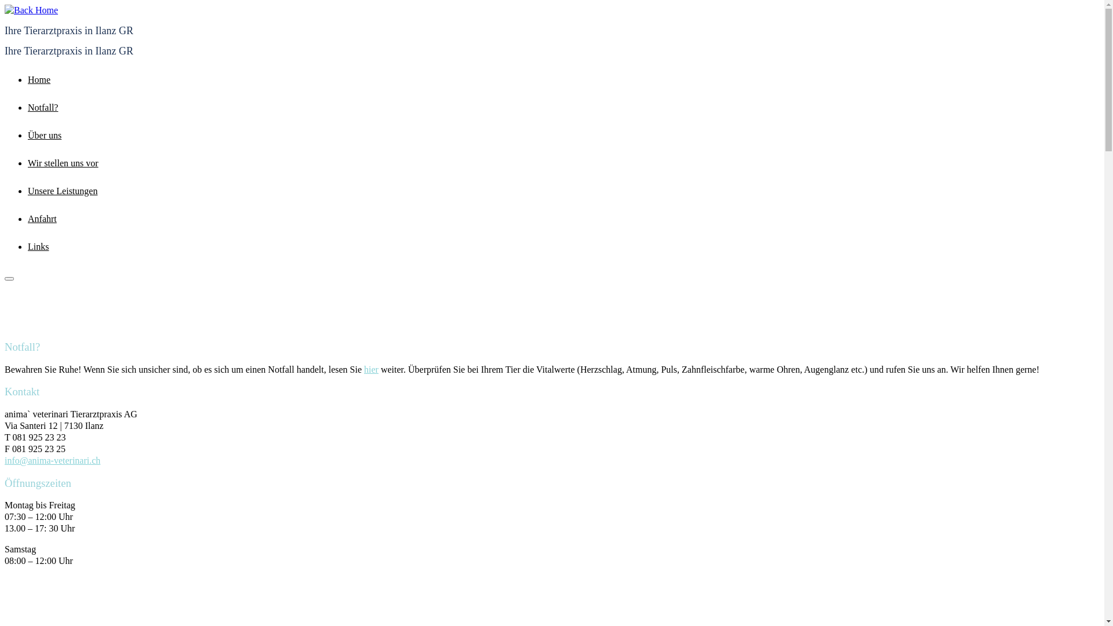 The image size is (1113, 626). I want to click on Wir stellen uns vor, so click(63, 163).